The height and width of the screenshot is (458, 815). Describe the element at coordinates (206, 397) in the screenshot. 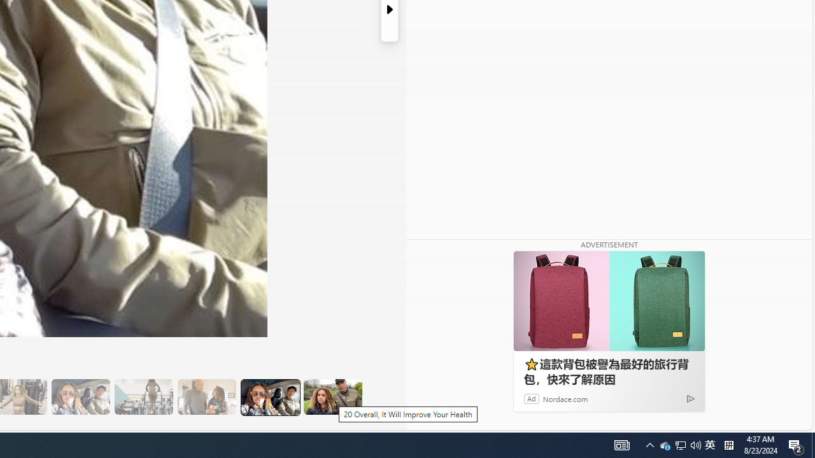

I see `18 It's More Fun Doing It with Someone Else` at that location.